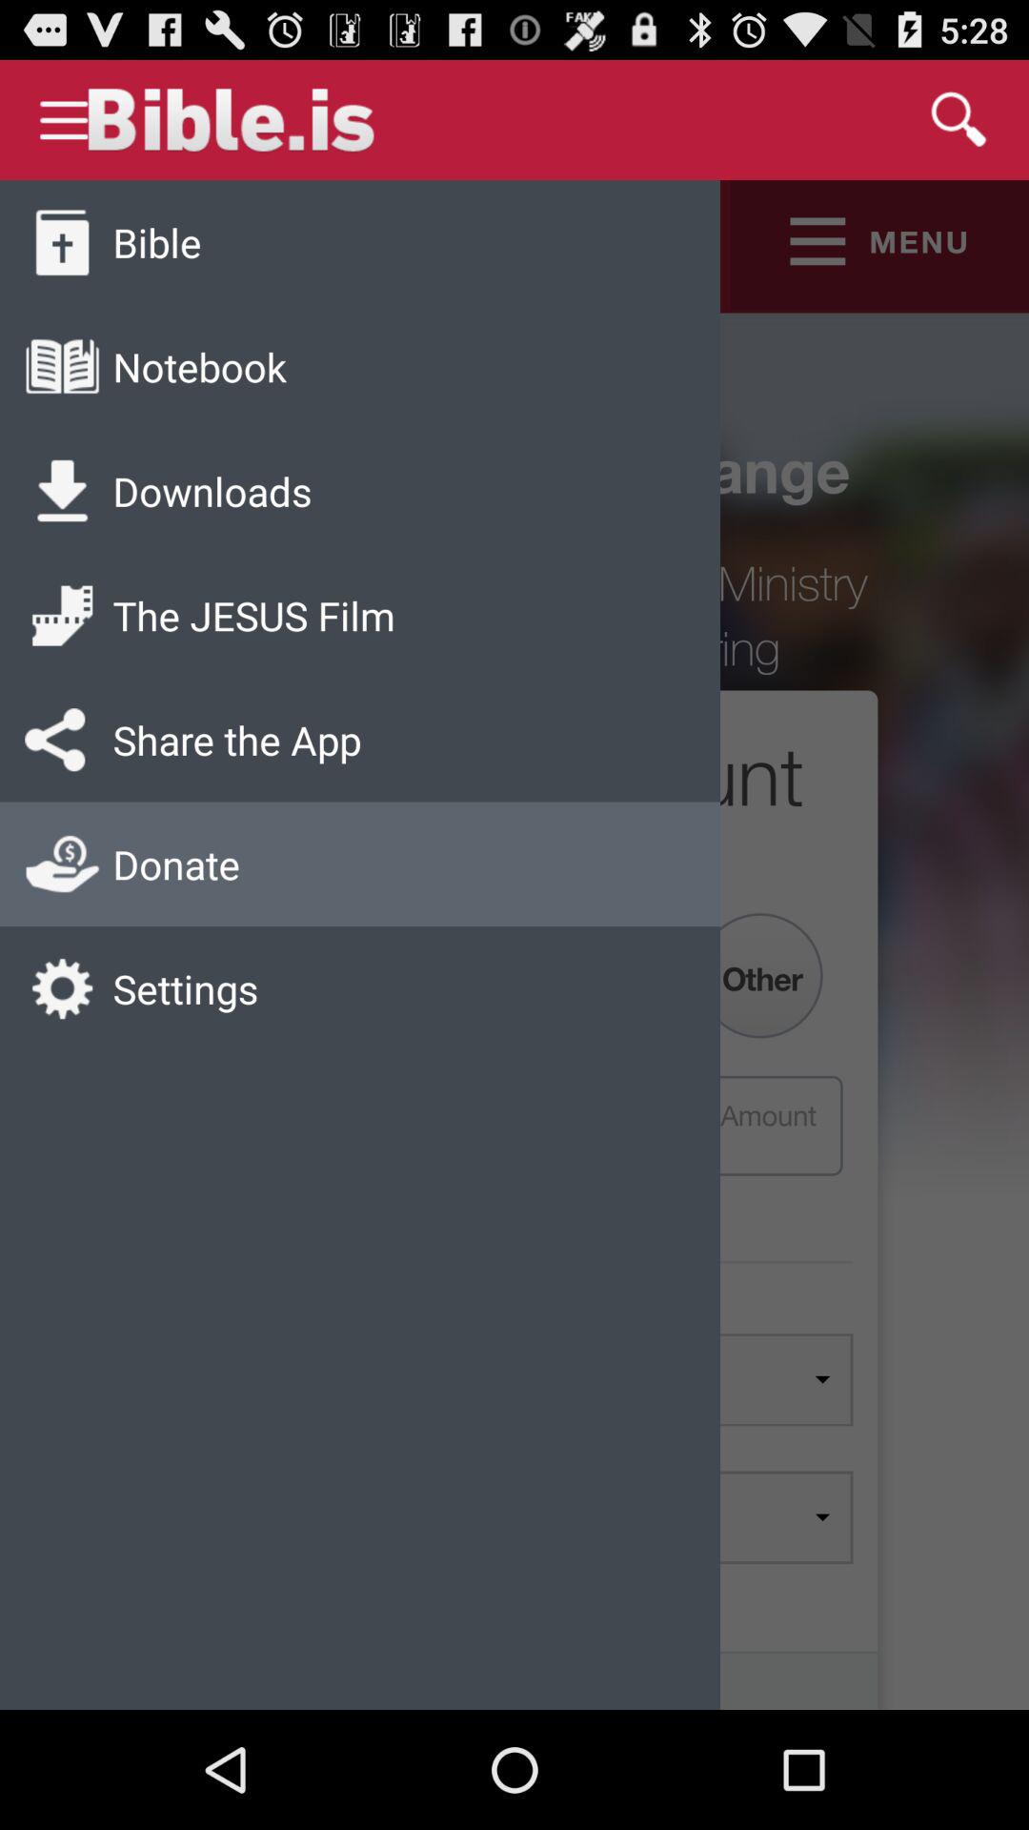 The width and height of the screenshot is (1029, 1830). Describe the element at coordinates (156, 242) in the screenshot. I see `open the bible icon` at that location.